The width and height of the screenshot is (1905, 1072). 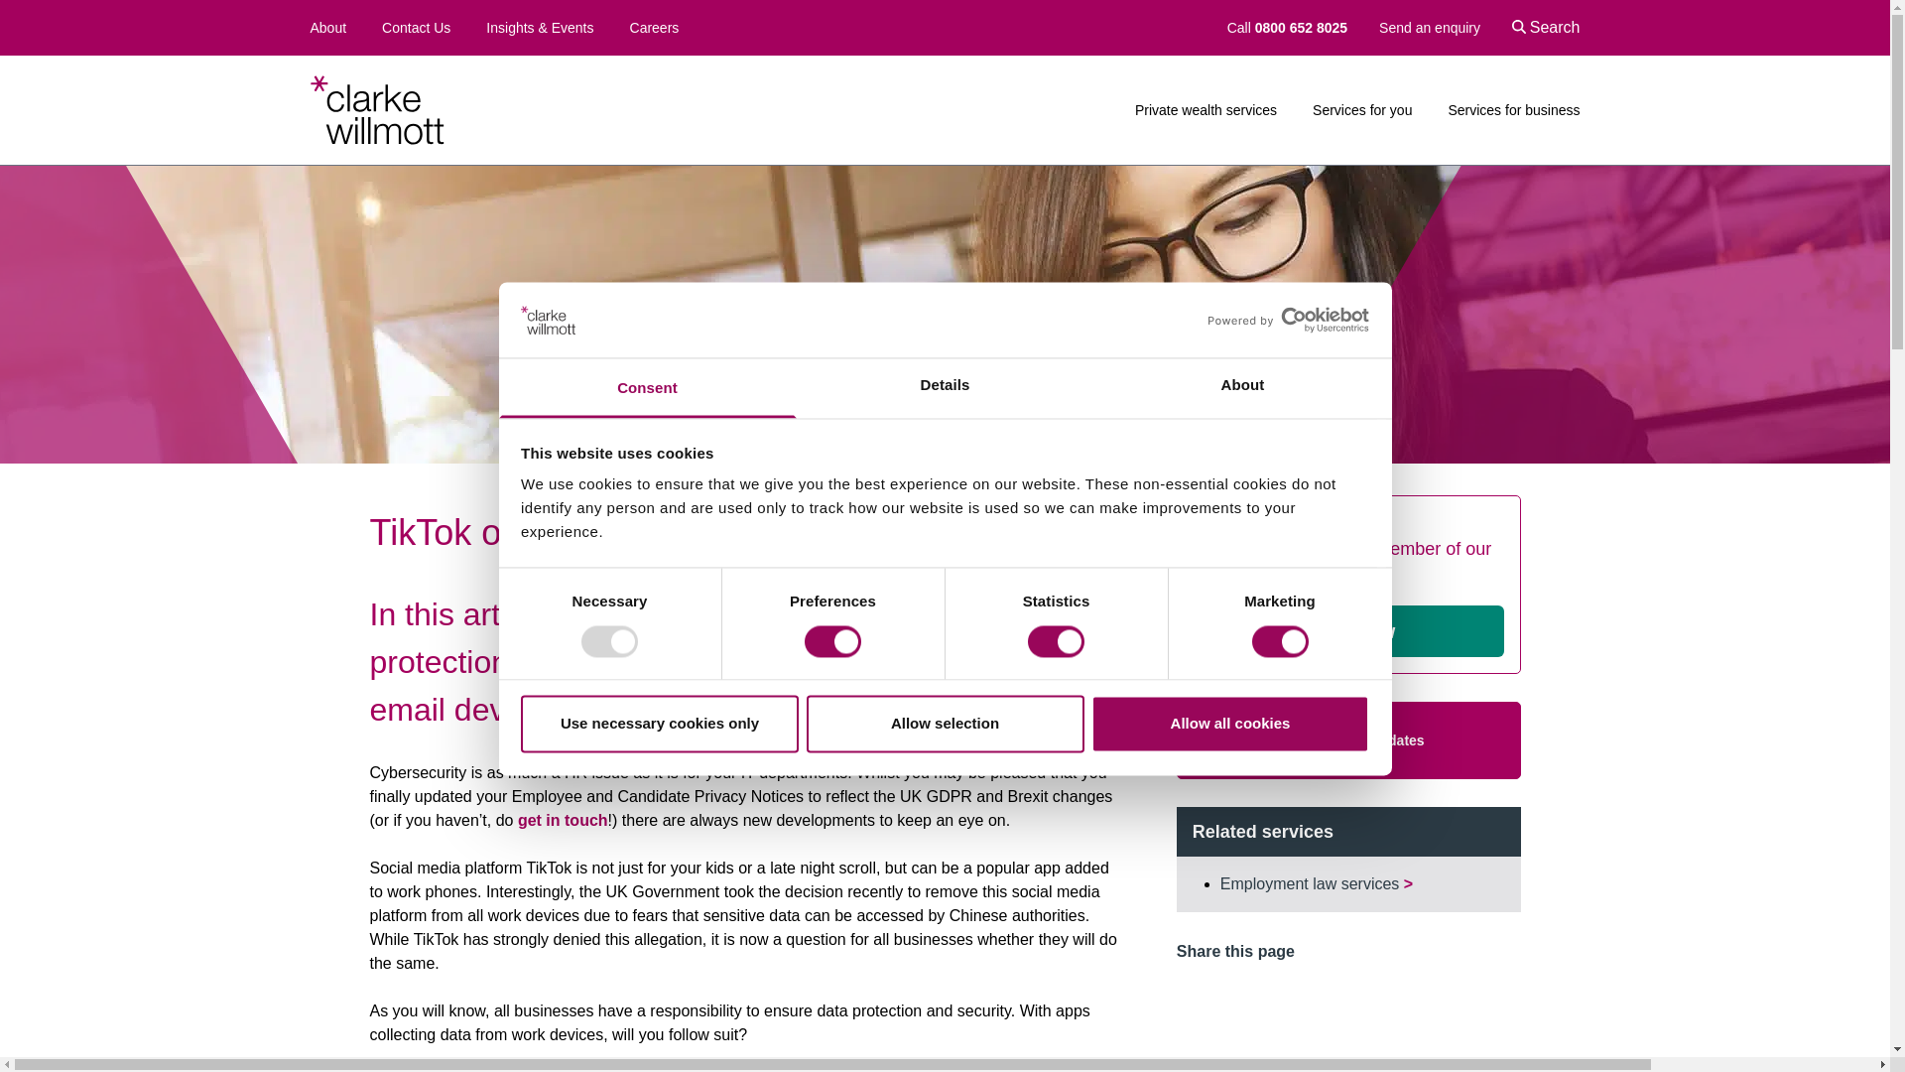 What do you see at coordinates (945, 389) in the screenshot?
I see `Details` at bounding box center [945, 389].